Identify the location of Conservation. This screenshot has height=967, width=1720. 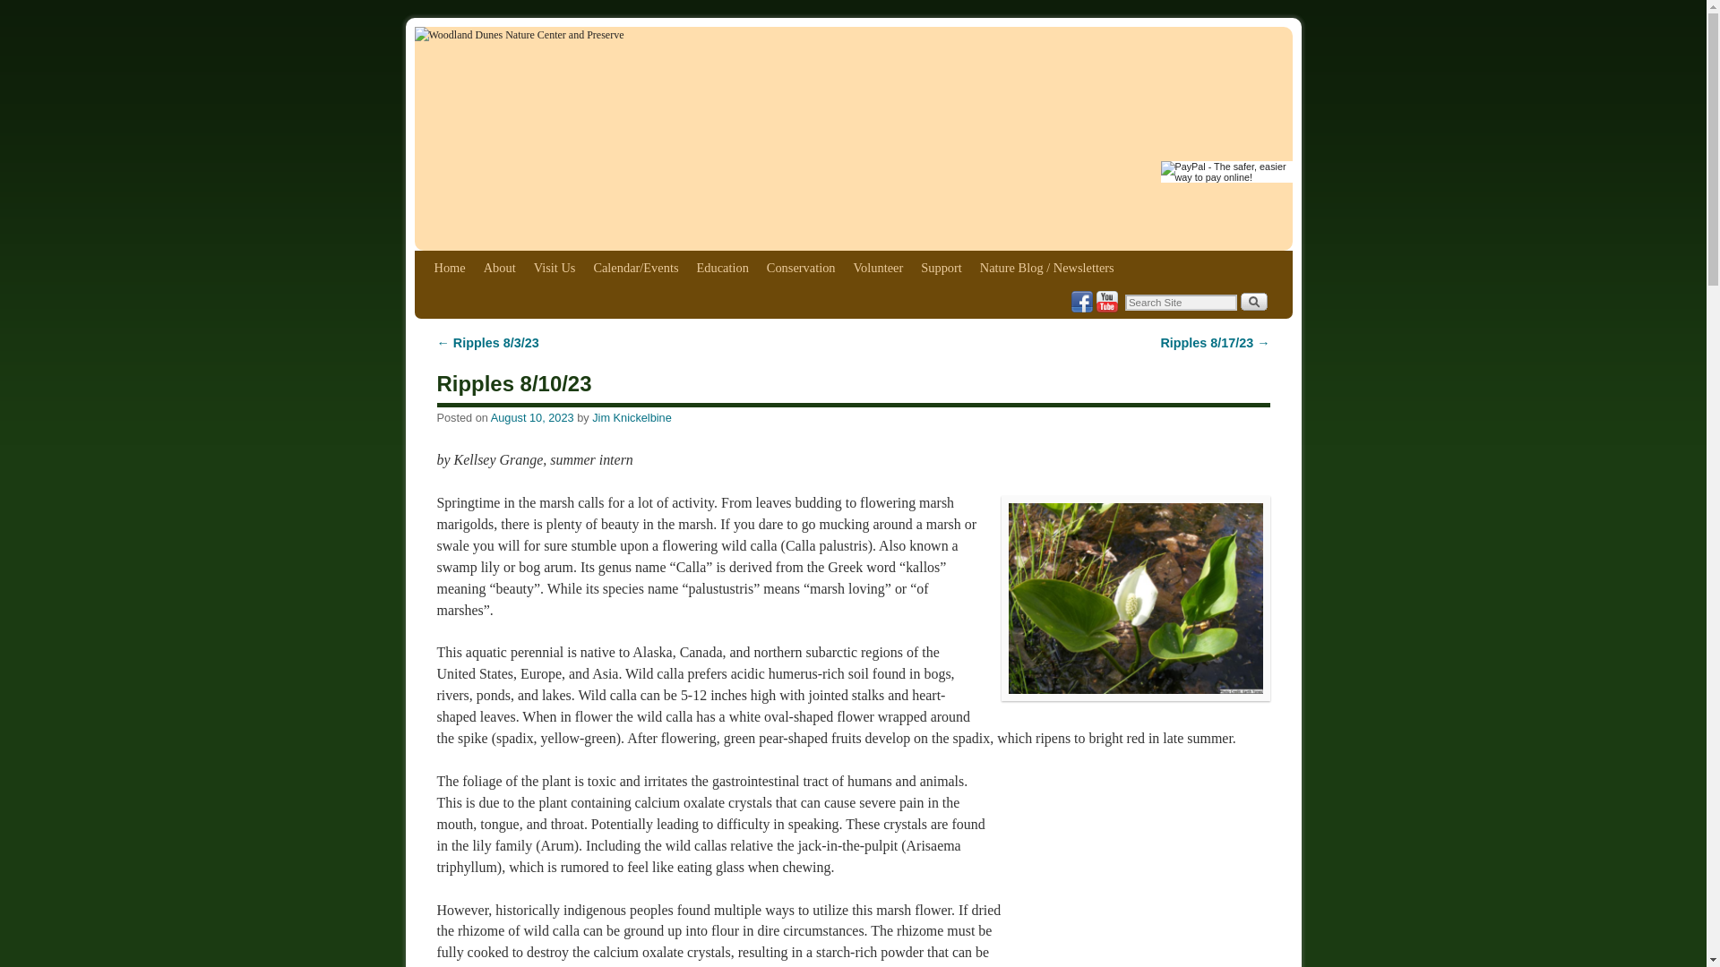
(801, 267).